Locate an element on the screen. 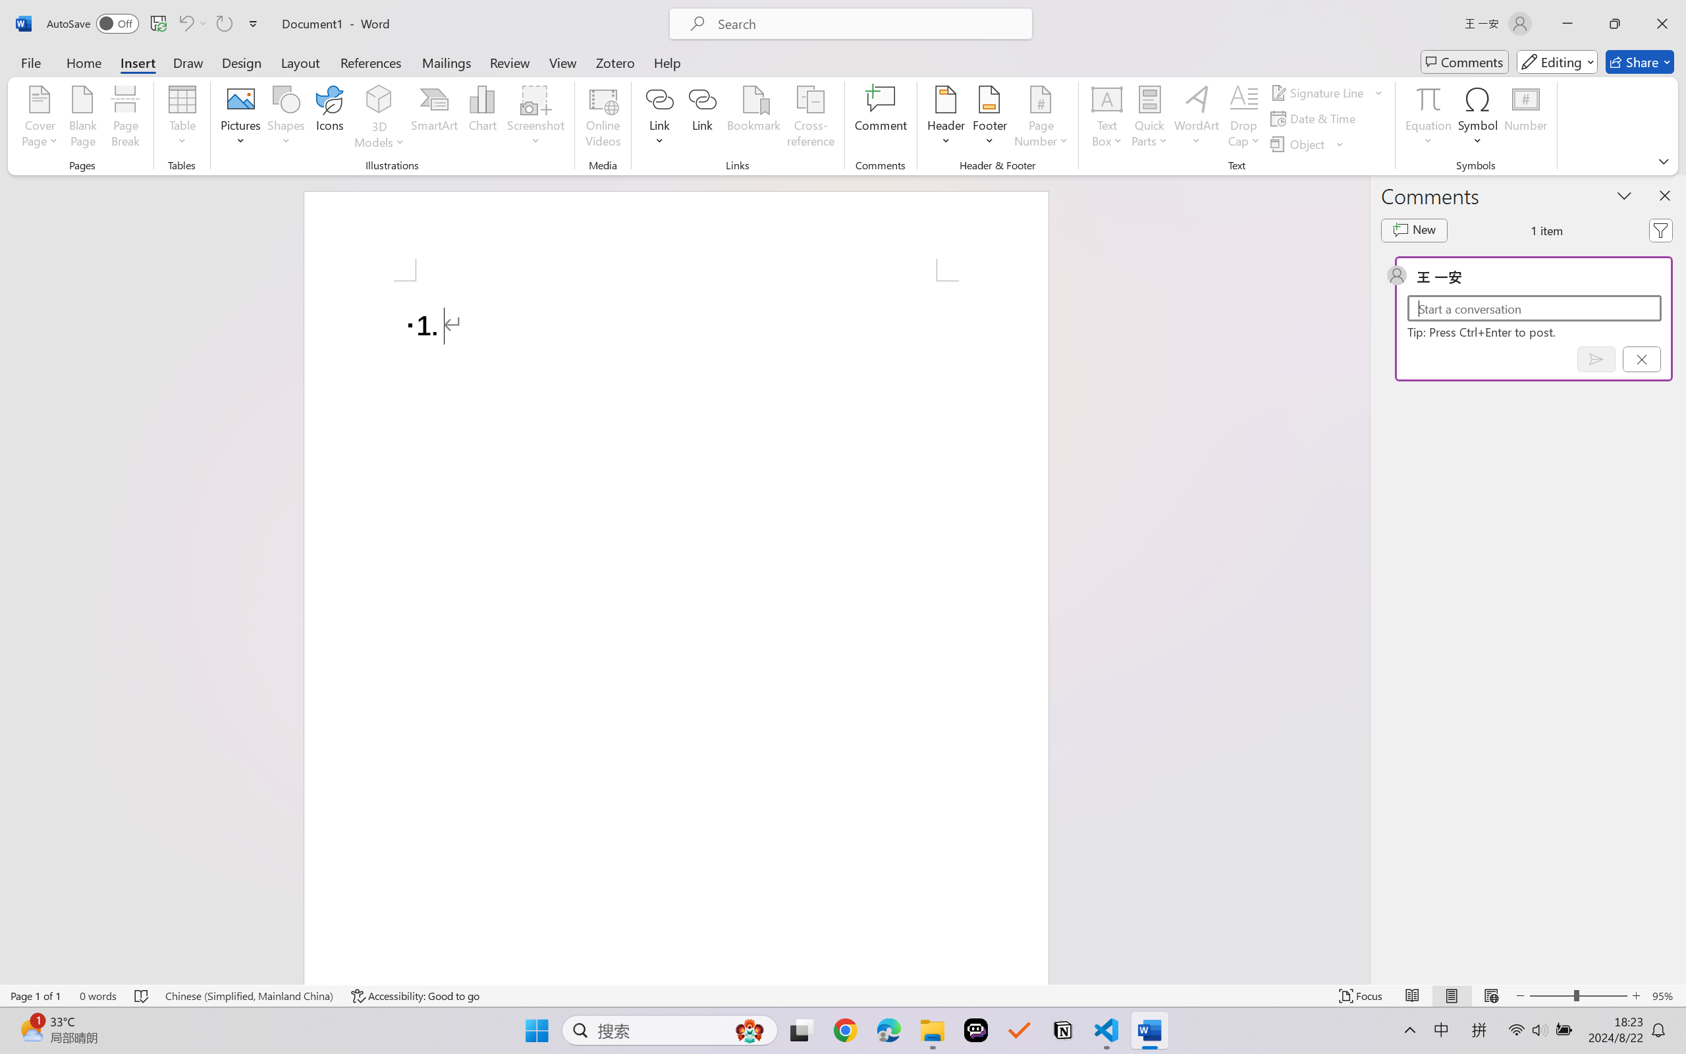 The image size is (1686, 1054). Language Chinese (Simplified, Mainland China) is located at coordinates (249, 996).